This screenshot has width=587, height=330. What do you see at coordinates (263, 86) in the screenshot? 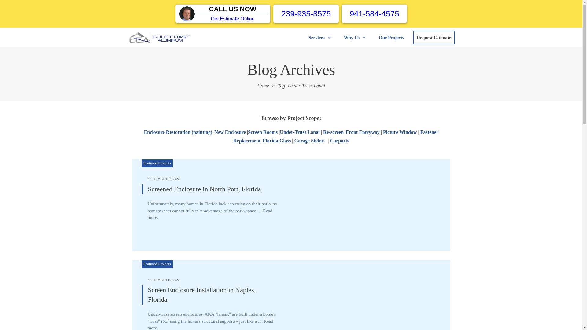
I see `Home` at bounding box center [263, 86].